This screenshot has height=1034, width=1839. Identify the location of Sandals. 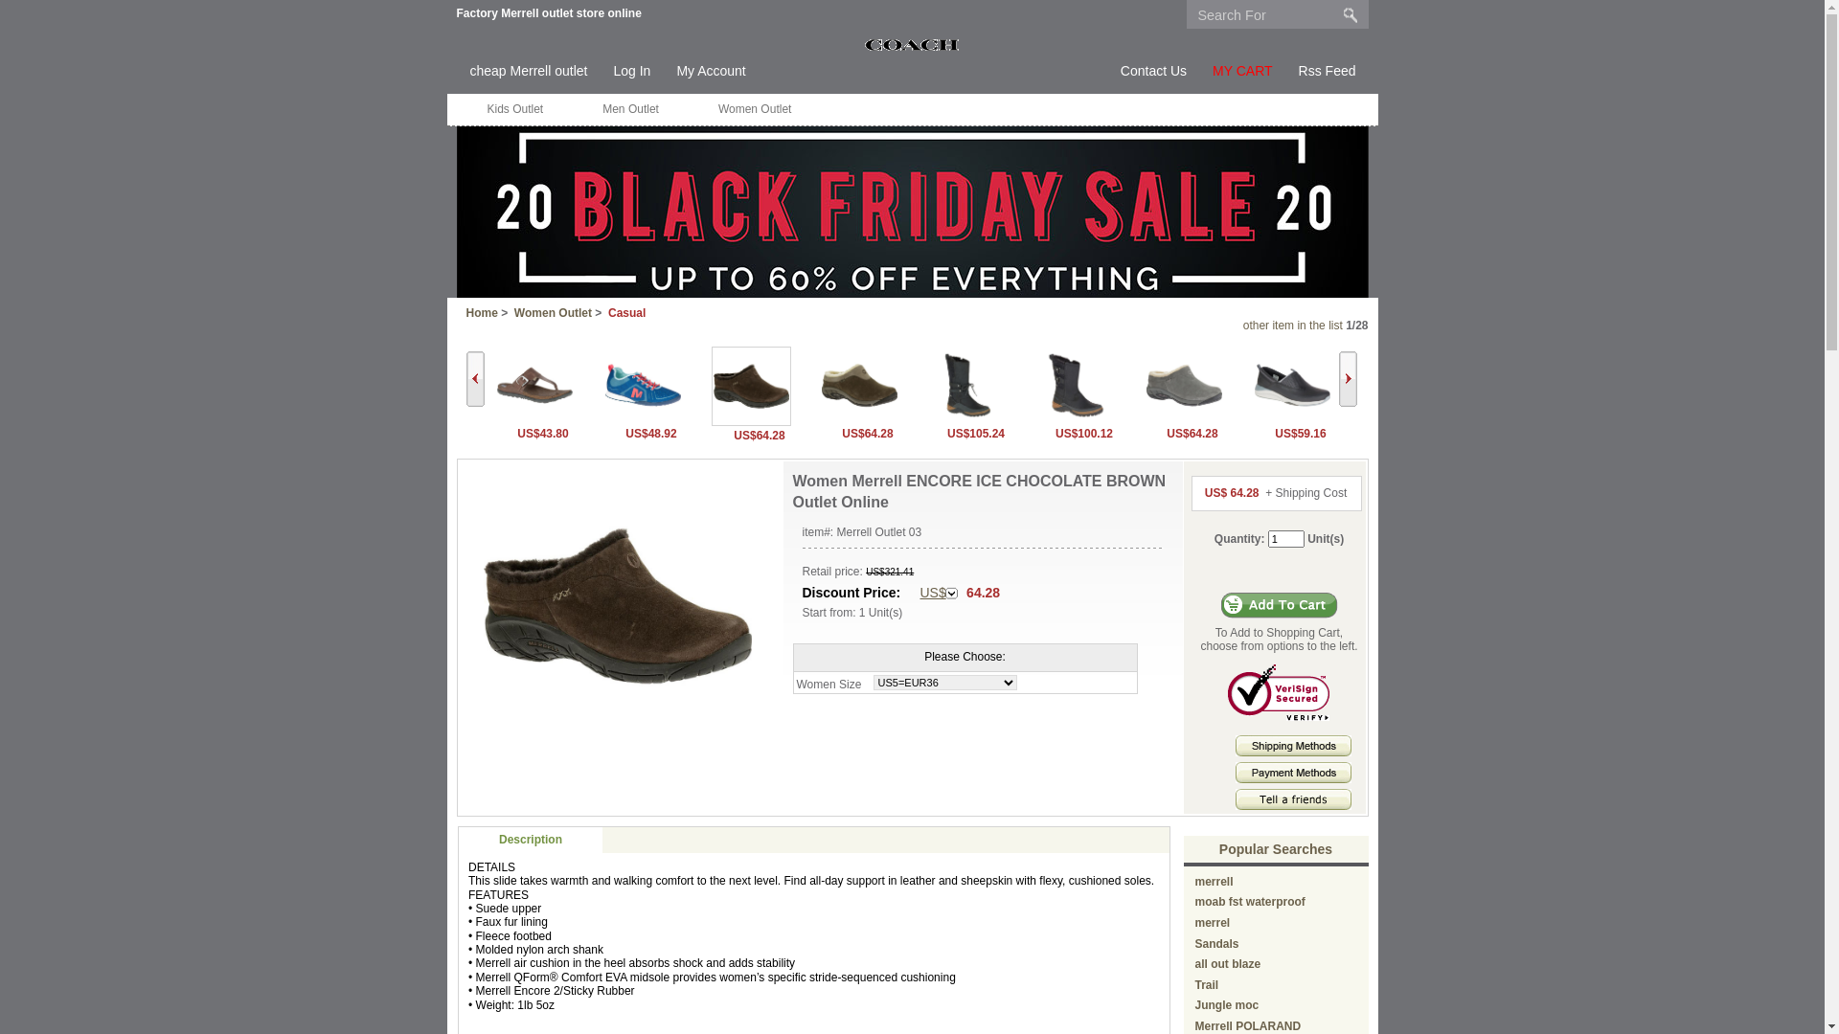
(1217, 944).